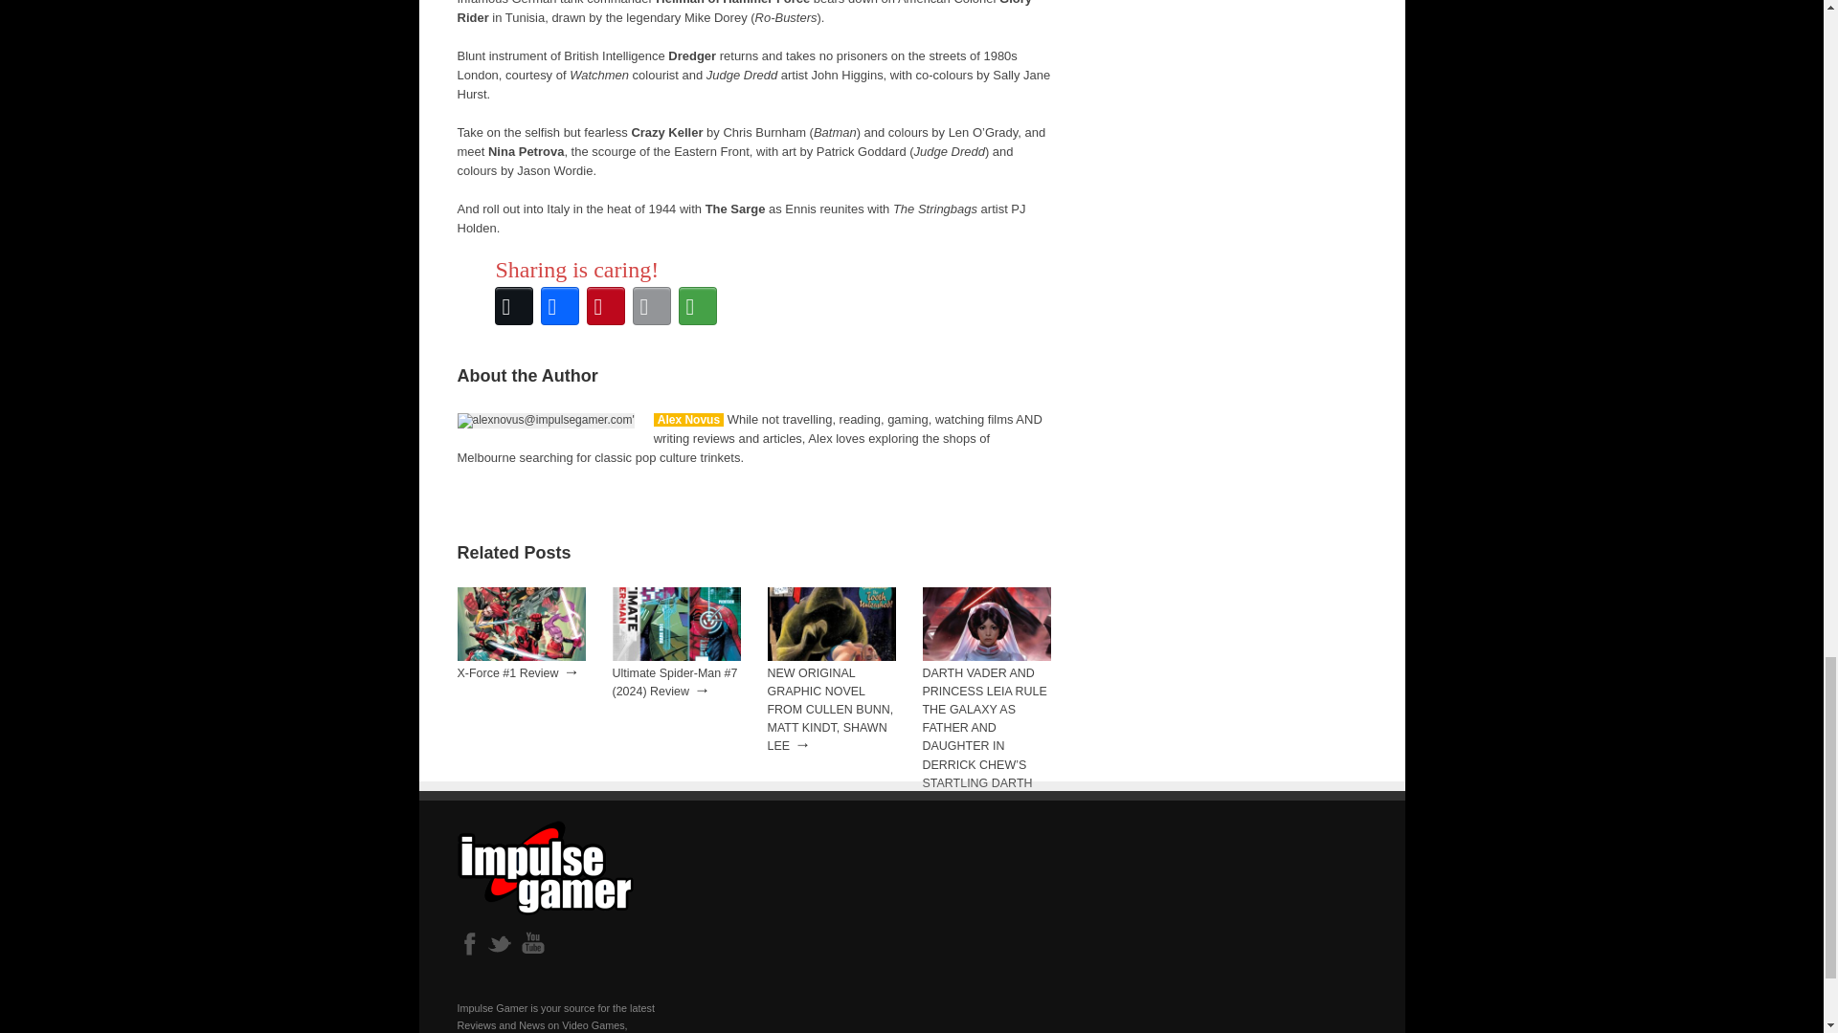 The image size is (1838, 1033). Describe the element at coordinates (605, 306) in the screenshot. I see `Pinterest` at that location.